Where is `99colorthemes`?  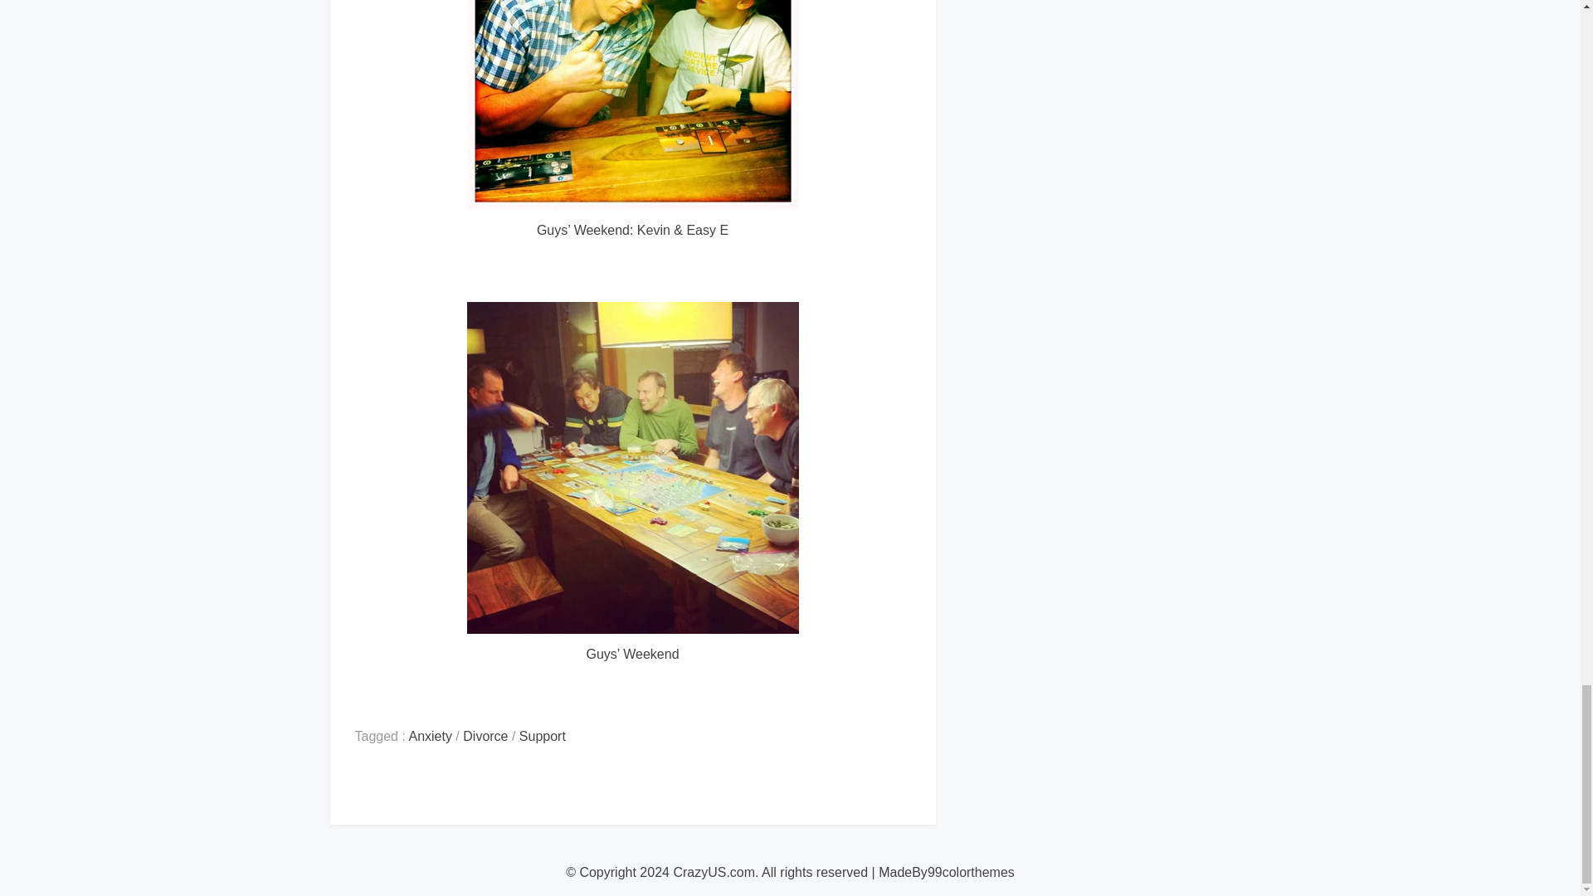
99colorthemes is located at coordinates (971, 872).